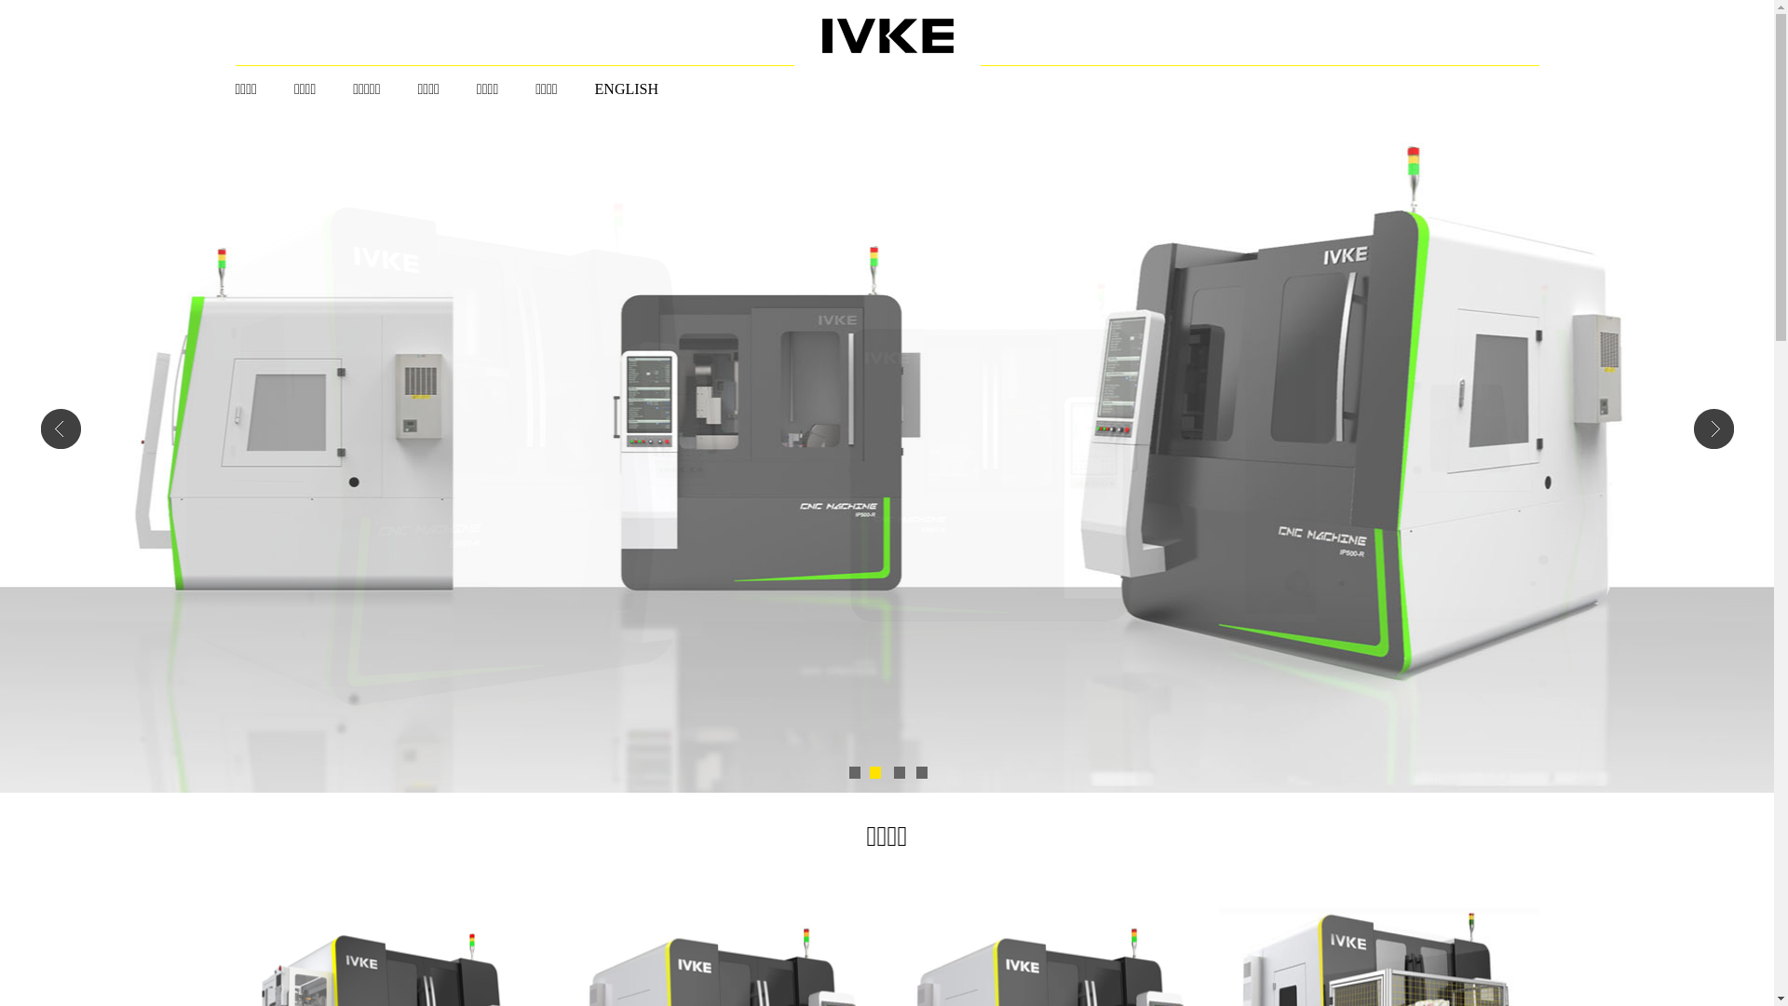  I want to click on 4, so click(921, 773).